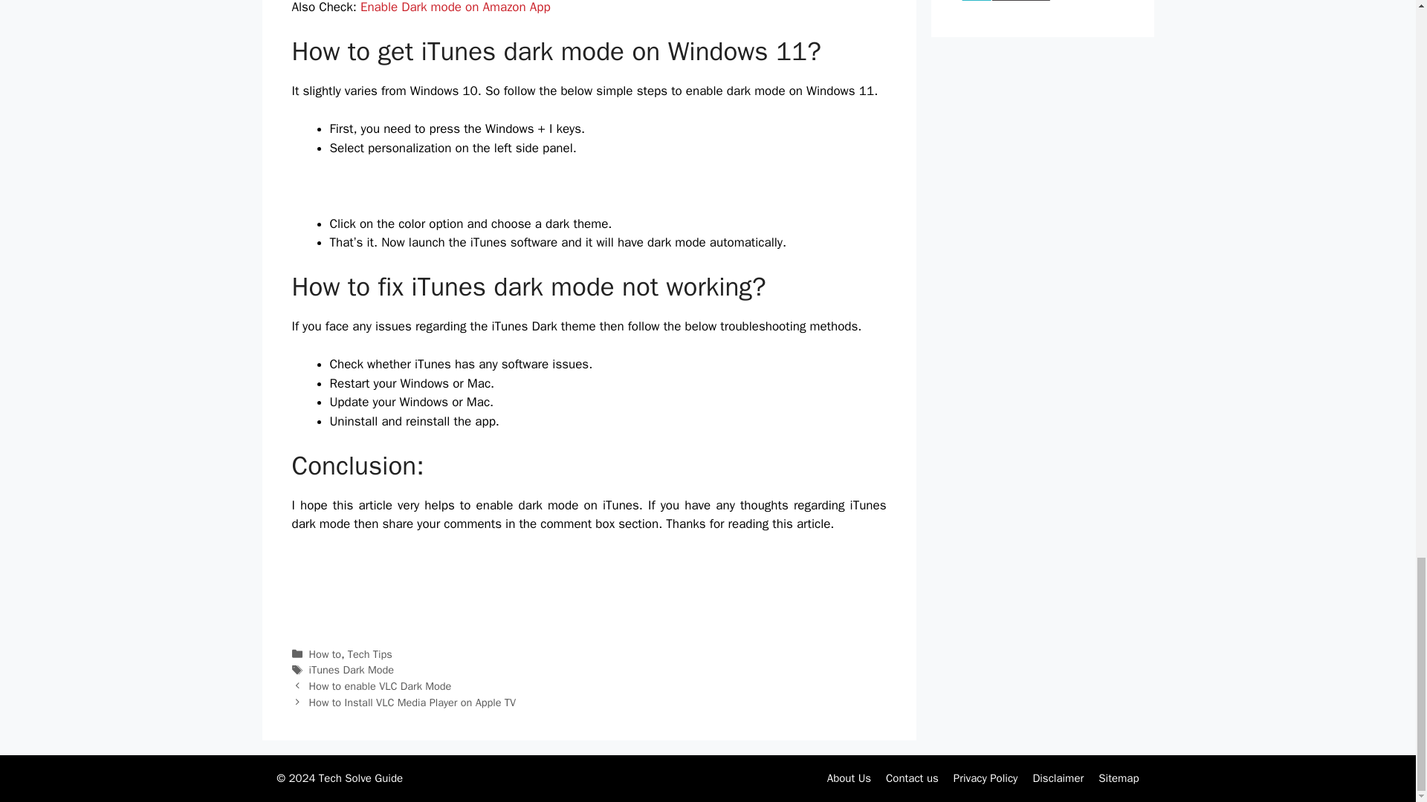  I want to click on Disclaimer, so click(1057, 778).